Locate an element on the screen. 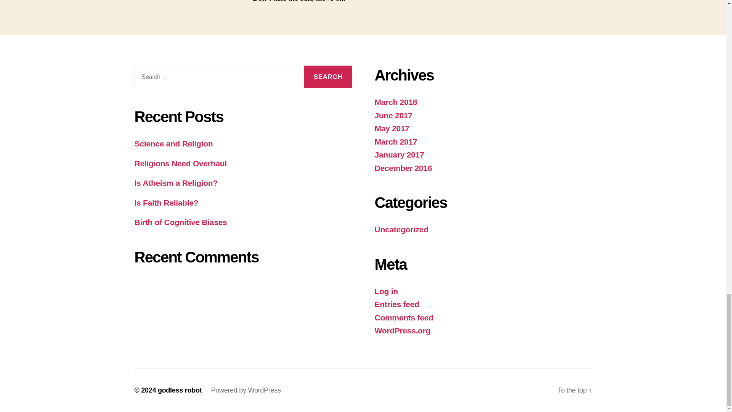 This screenshot has width=732, height=412. WordPress.org is located at coordinates (402, 330).